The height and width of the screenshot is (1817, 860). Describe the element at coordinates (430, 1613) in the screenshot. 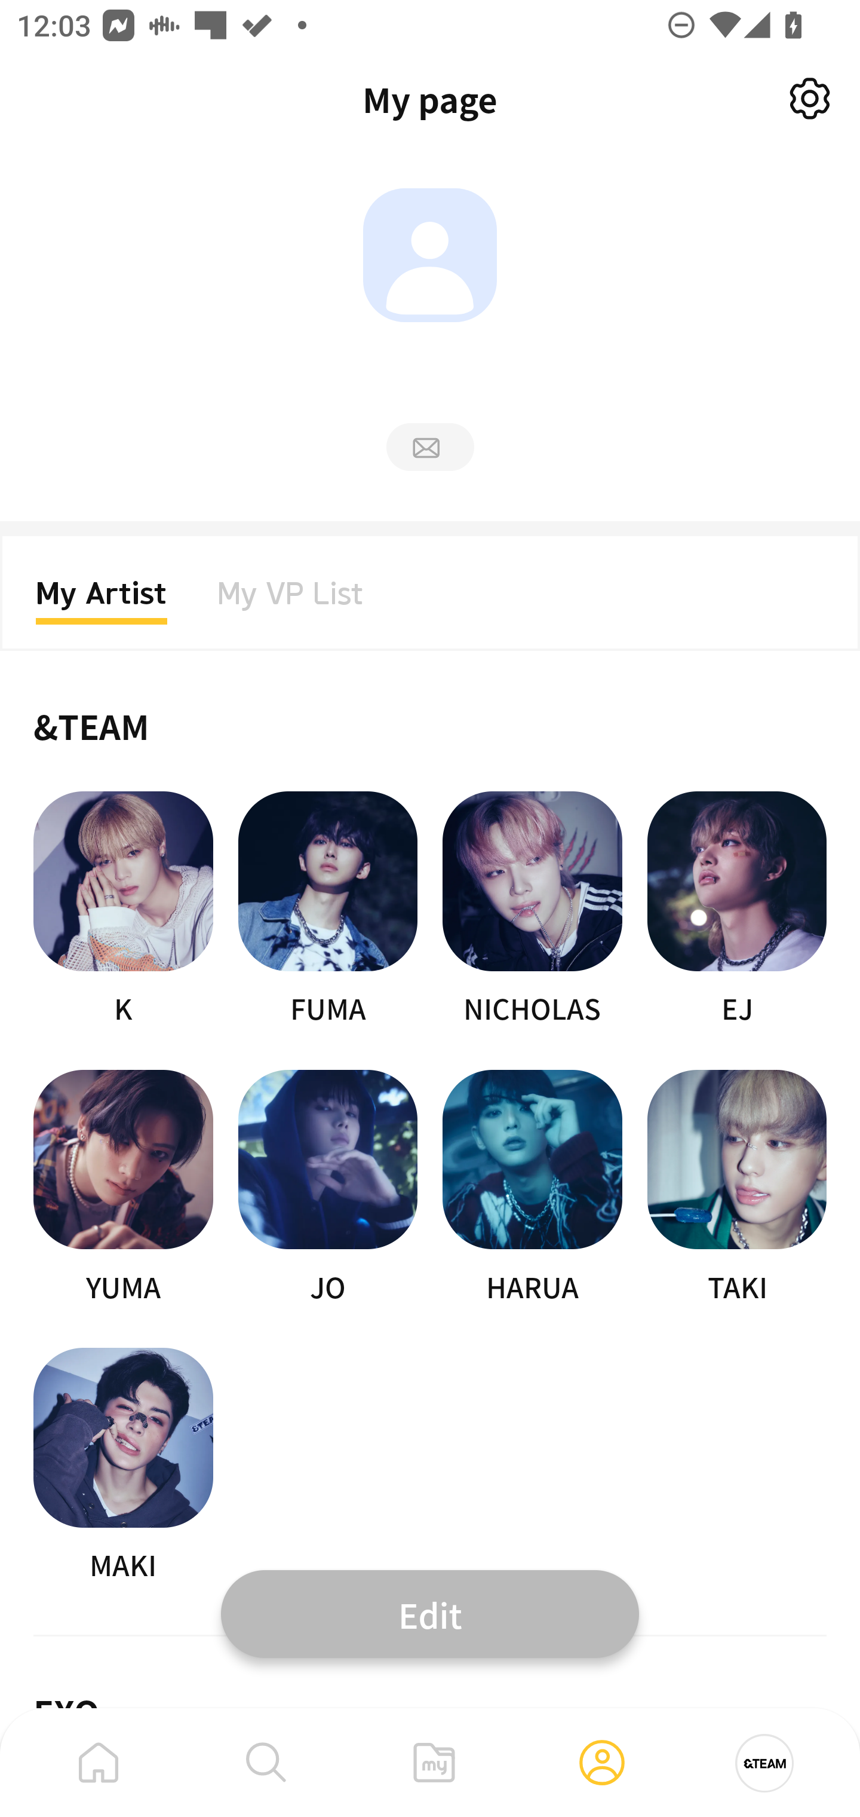

I see `Edit` at that location.